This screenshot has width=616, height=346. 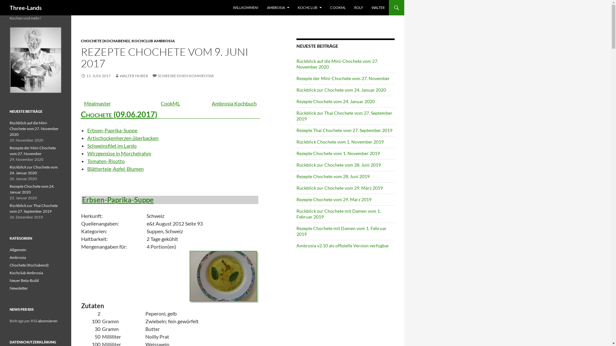 I want to click on Ambrosia, so click(x=18, y=258).